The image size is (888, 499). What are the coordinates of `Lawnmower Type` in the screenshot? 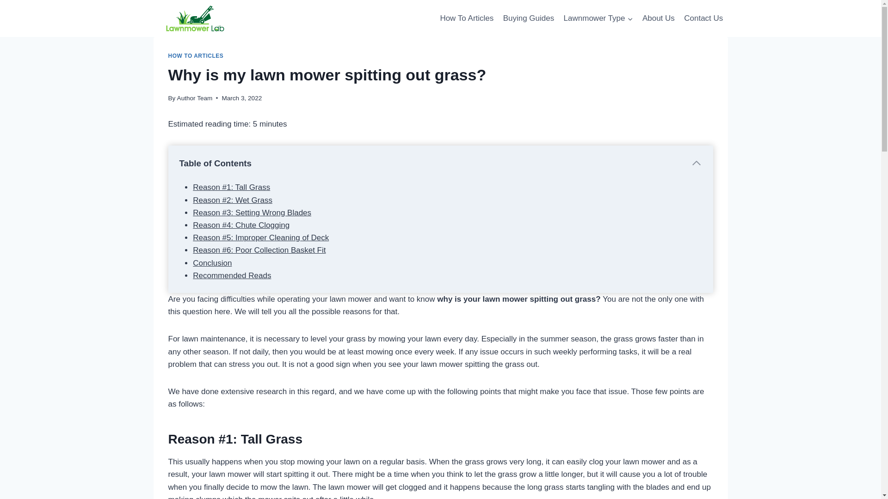 It's located at (598, 18).